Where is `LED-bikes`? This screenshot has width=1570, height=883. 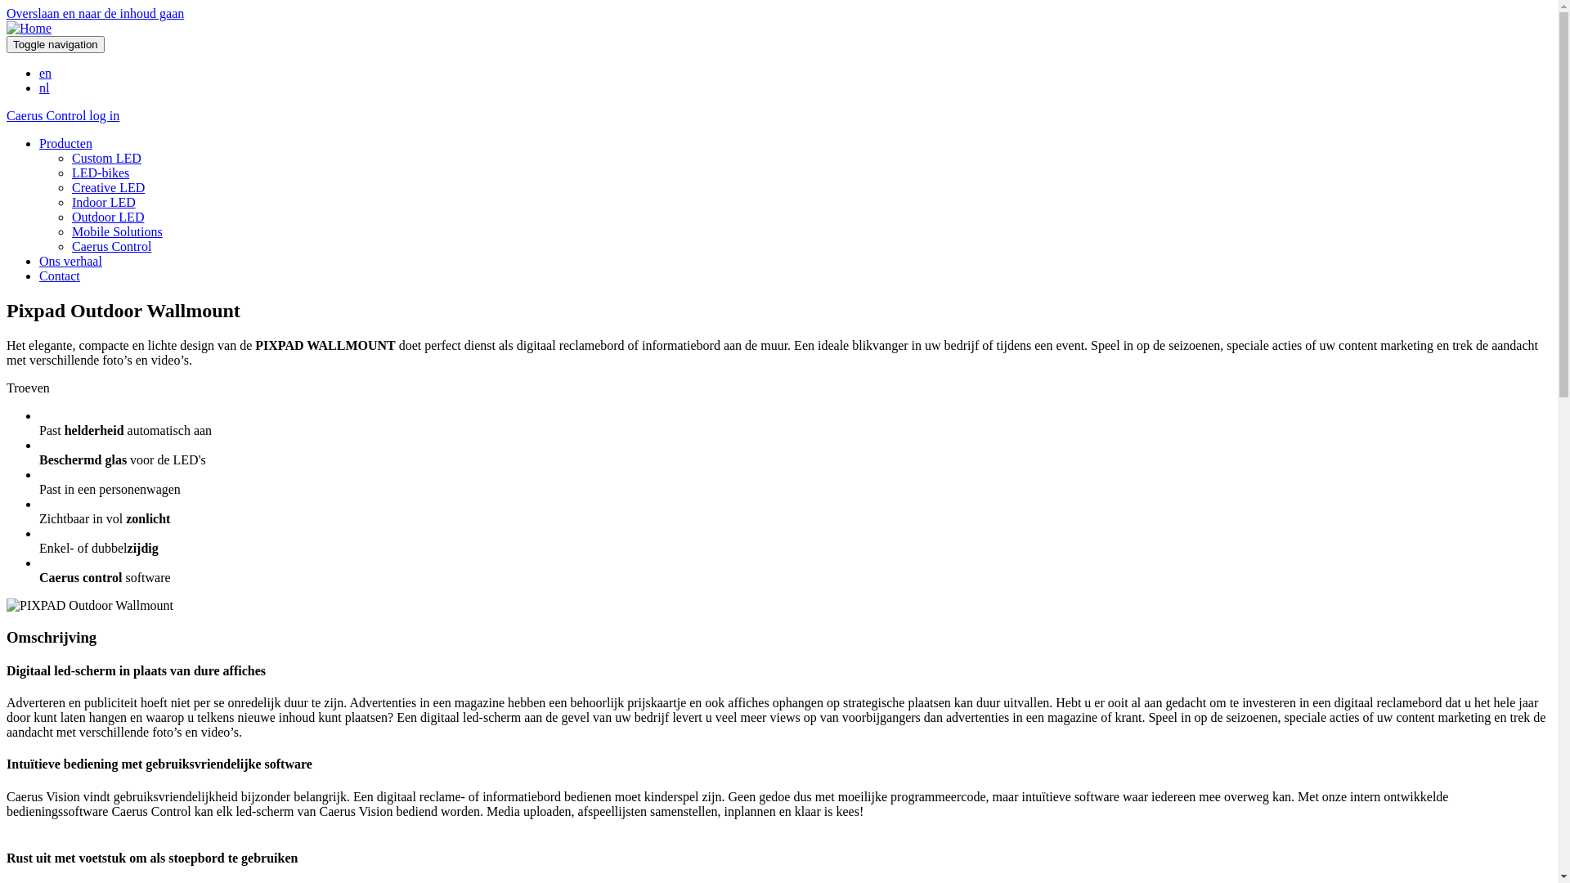
LED-bikes is located at coordinates (101, 173).